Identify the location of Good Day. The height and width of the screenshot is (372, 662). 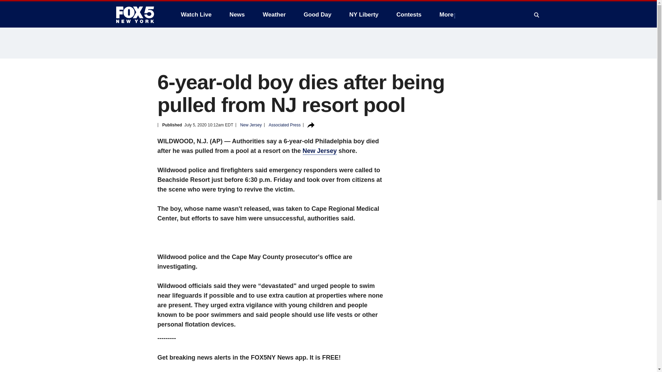
(318, 14).